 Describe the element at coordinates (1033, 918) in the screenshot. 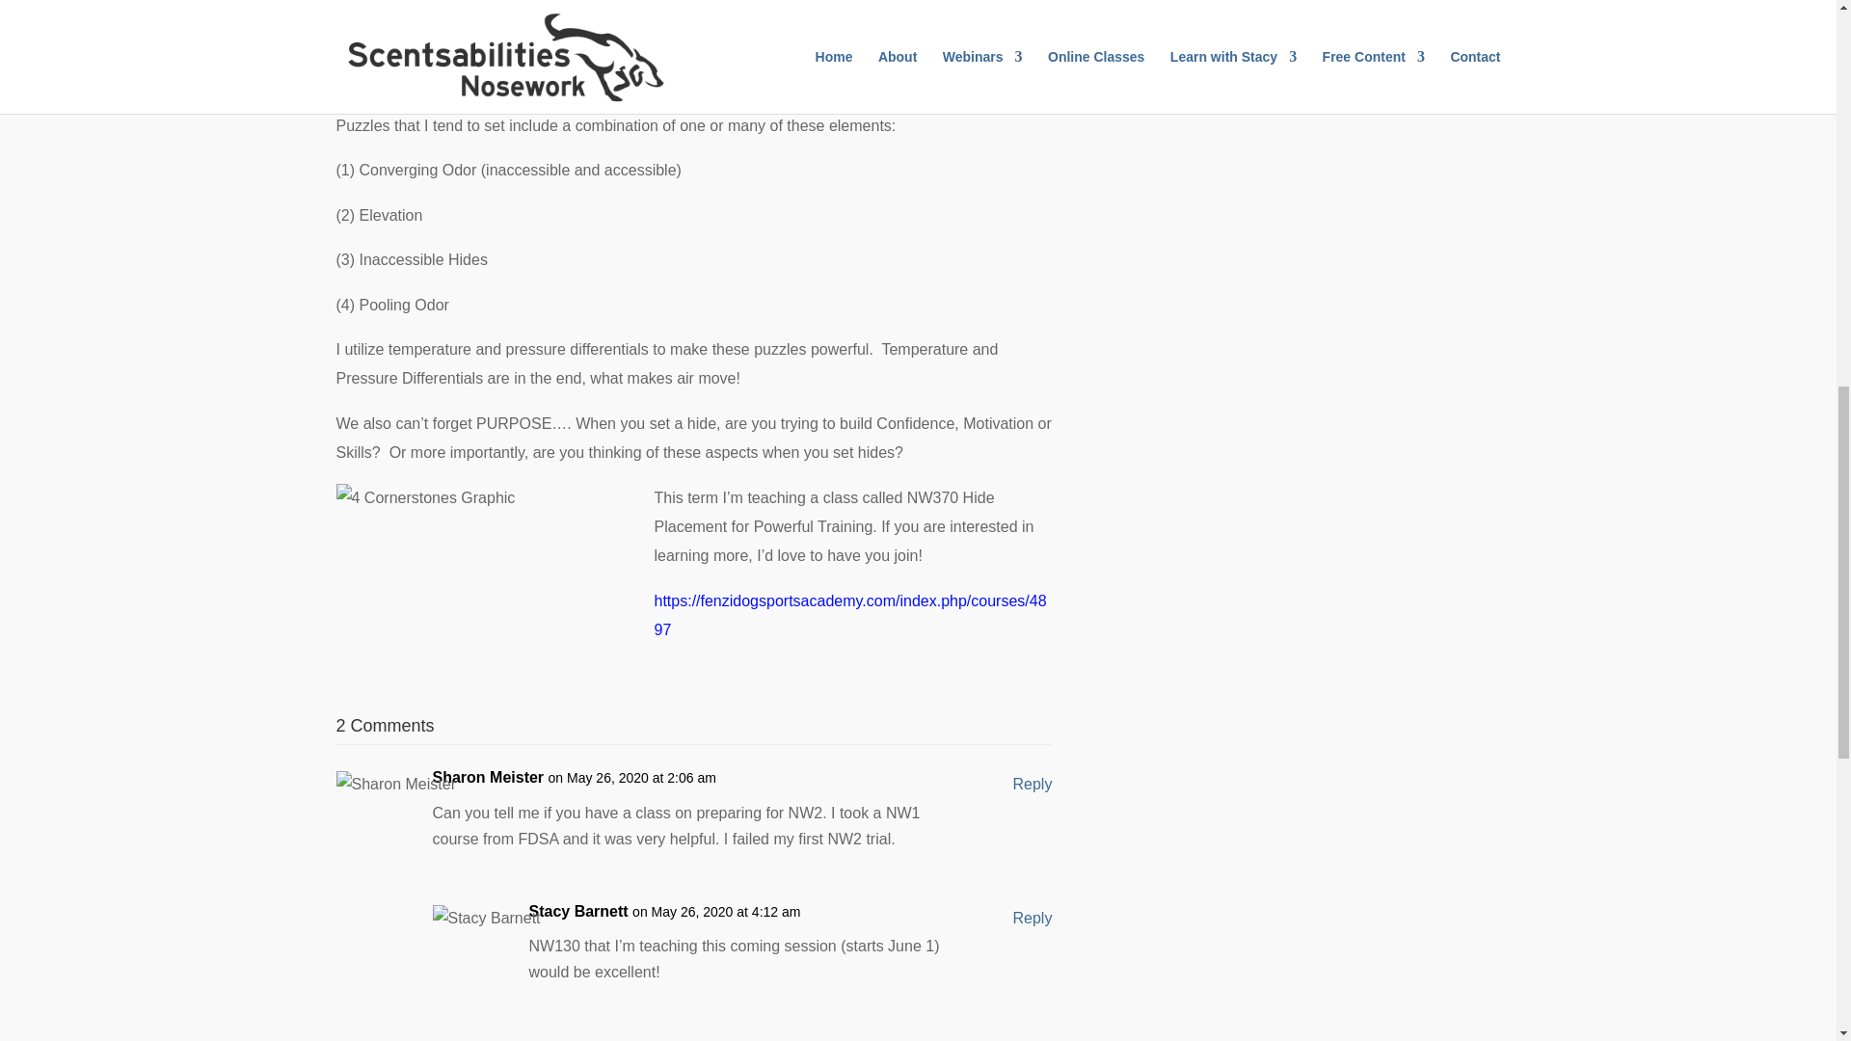

I see `Reply` at that location.